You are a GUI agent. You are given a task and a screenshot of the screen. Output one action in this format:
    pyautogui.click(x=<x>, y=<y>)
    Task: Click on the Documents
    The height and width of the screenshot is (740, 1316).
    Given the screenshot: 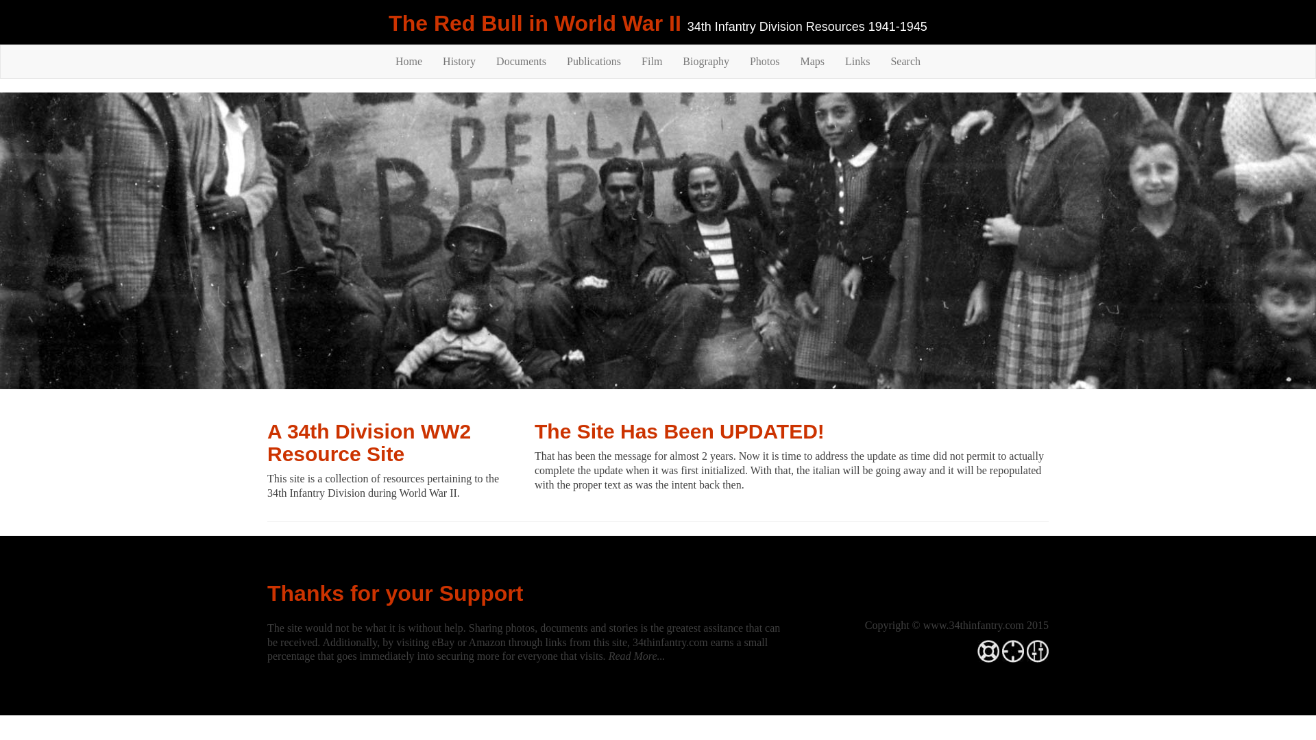 What is the action you would take?
    pyautogui.click(x=521, y=62)
    